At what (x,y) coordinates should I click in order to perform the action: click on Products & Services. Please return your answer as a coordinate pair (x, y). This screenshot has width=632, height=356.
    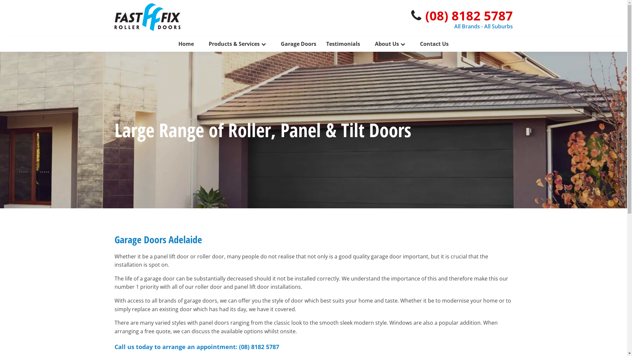
    Looking at the image, I should click on (237, 44).